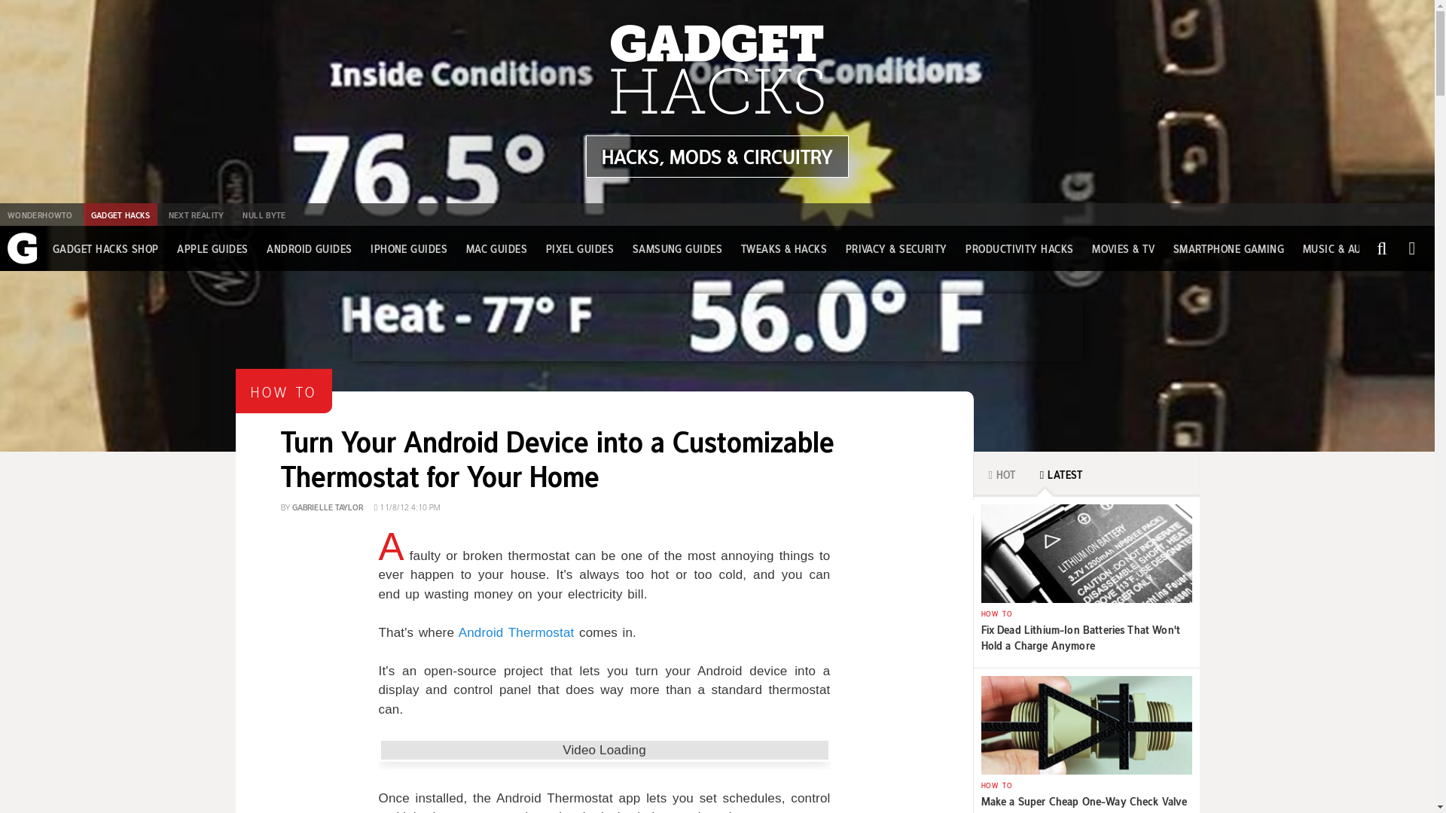 The height and width of the screenshot is (813, 1446). Describe the element at coordinates (264, 215) in the screenshot. I see `NULL BYTE` at that location.